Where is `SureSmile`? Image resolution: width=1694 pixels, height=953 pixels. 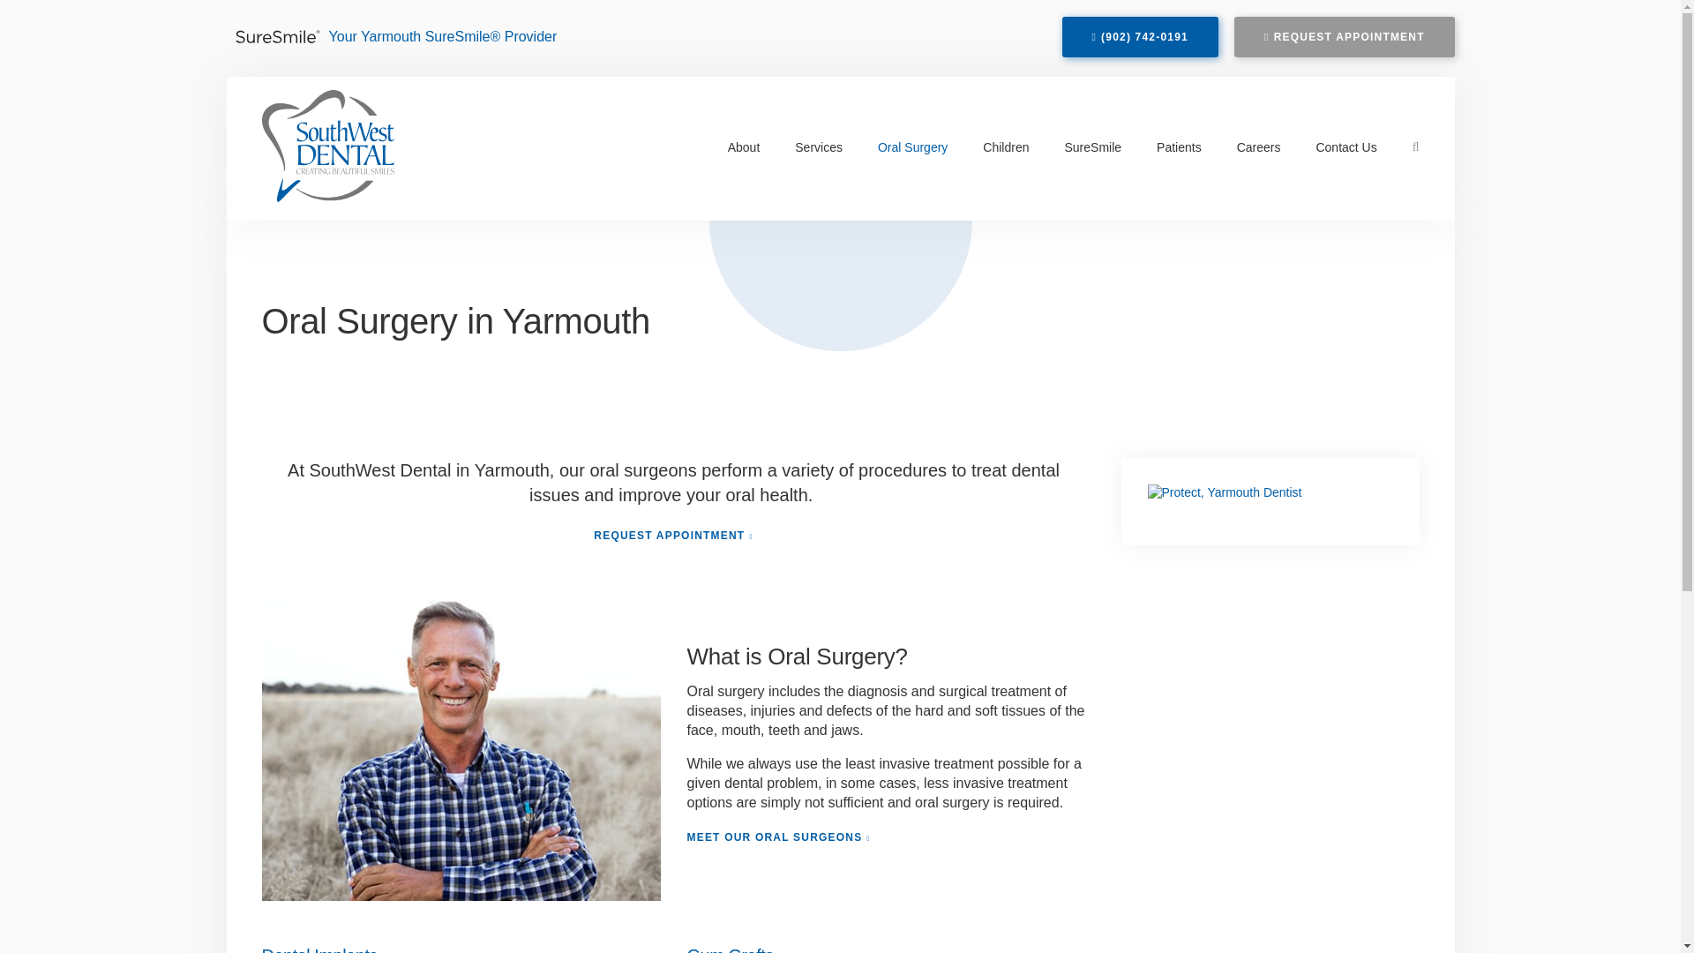
SureSmile is located at coordinates (1092, 146).